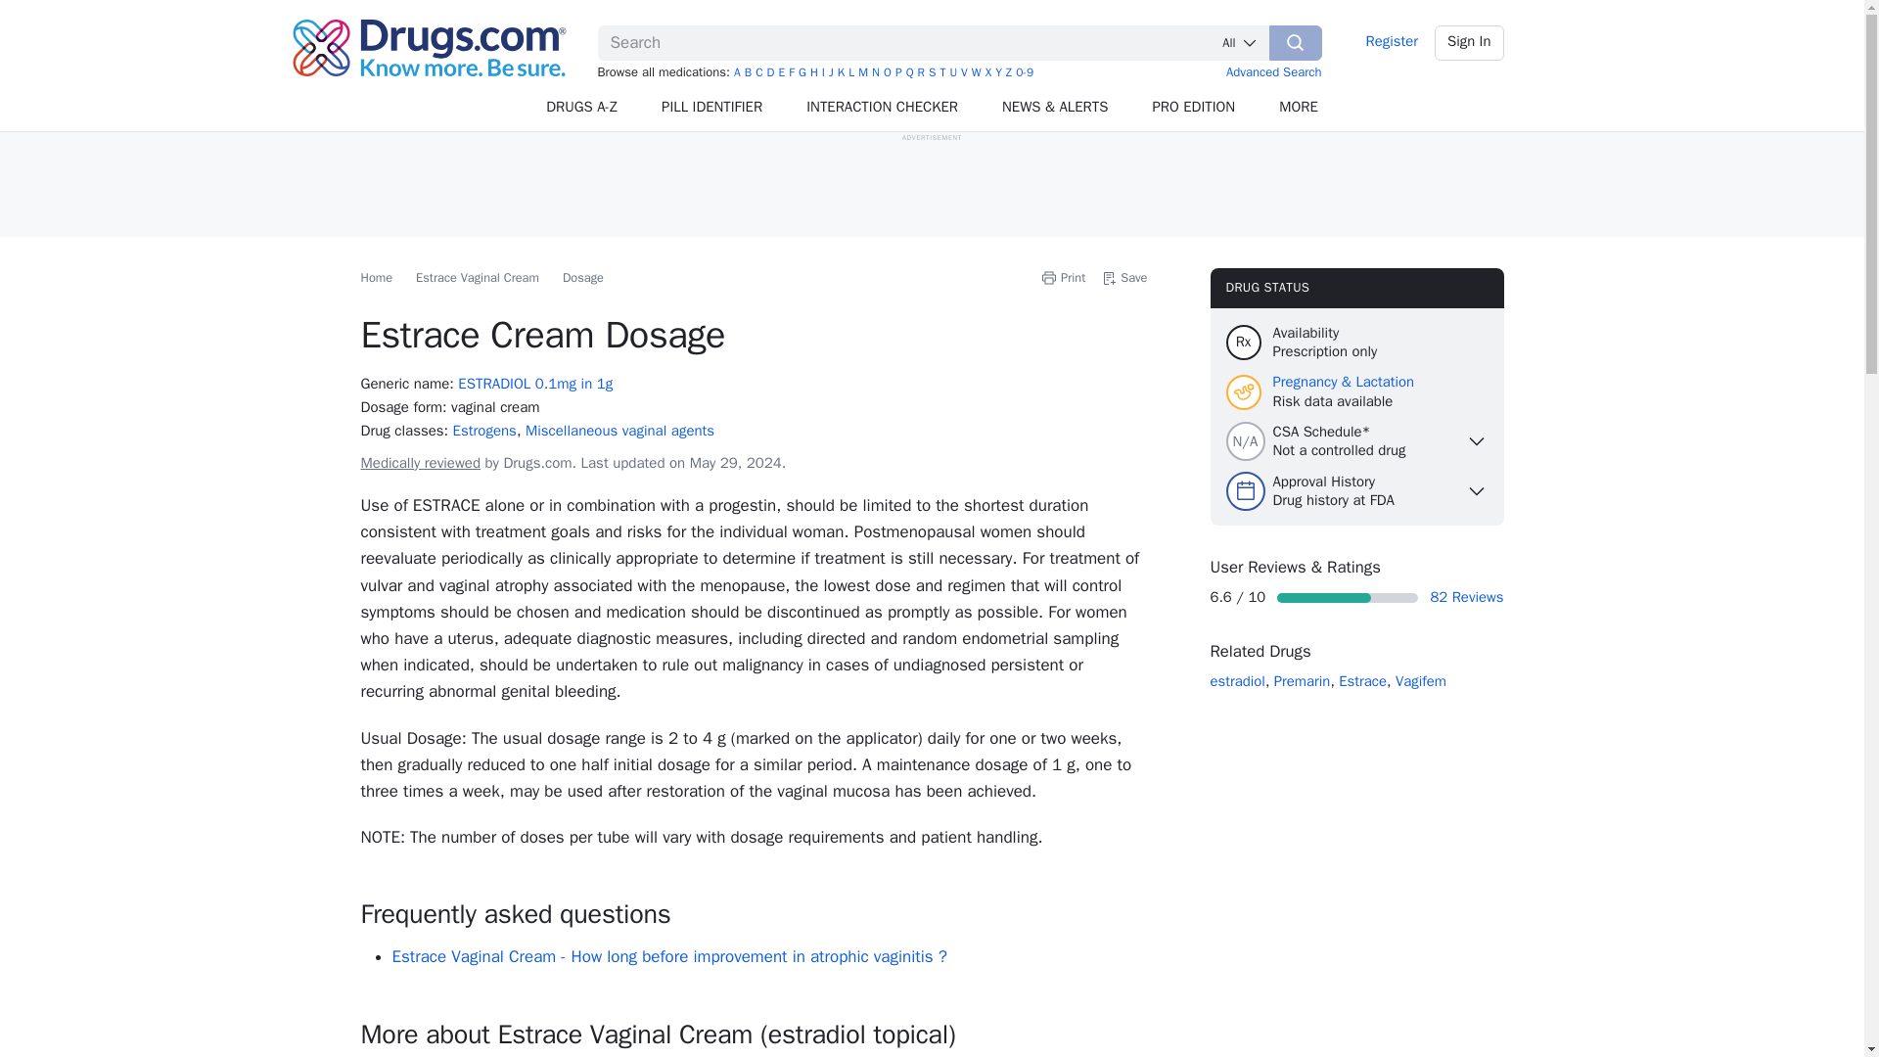 The image size is (1879, 1057). Describe the element at coordinates (1470, 42) in the screenshot. I see `Sign In` at that location.